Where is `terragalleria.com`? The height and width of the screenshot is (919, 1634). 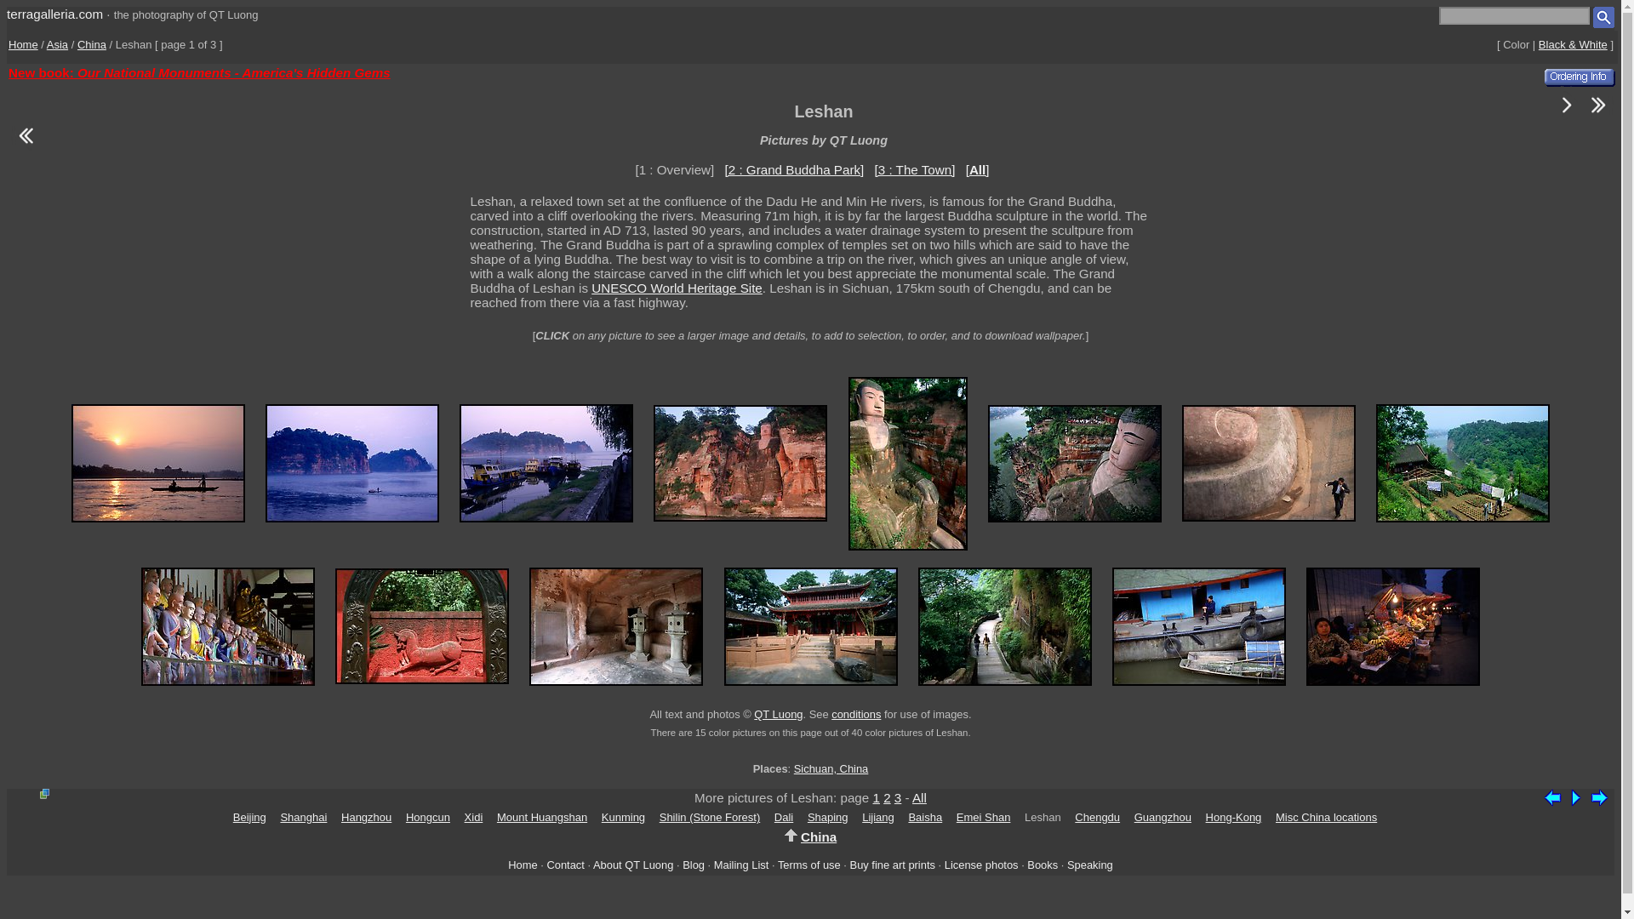 terragalleria.com is located at coordinates (54, 14).